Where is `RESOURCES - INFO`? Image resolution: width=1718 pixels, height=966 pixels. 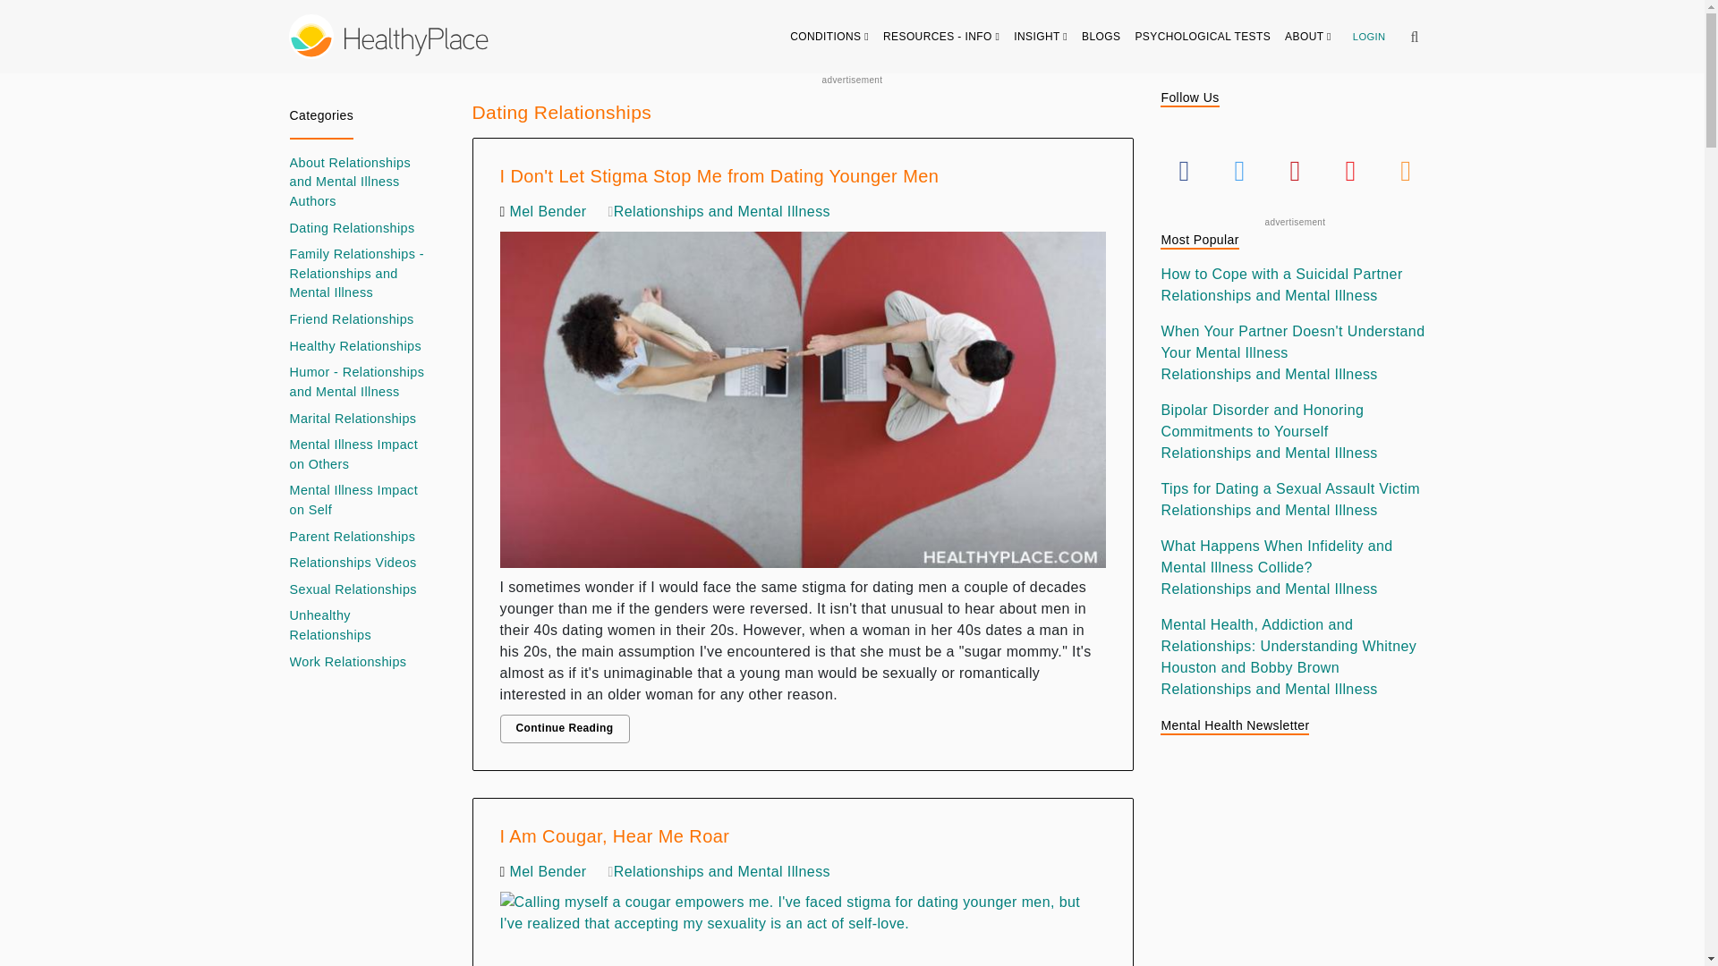 RESOURCES - INFO is located at coordinates (941, 36).